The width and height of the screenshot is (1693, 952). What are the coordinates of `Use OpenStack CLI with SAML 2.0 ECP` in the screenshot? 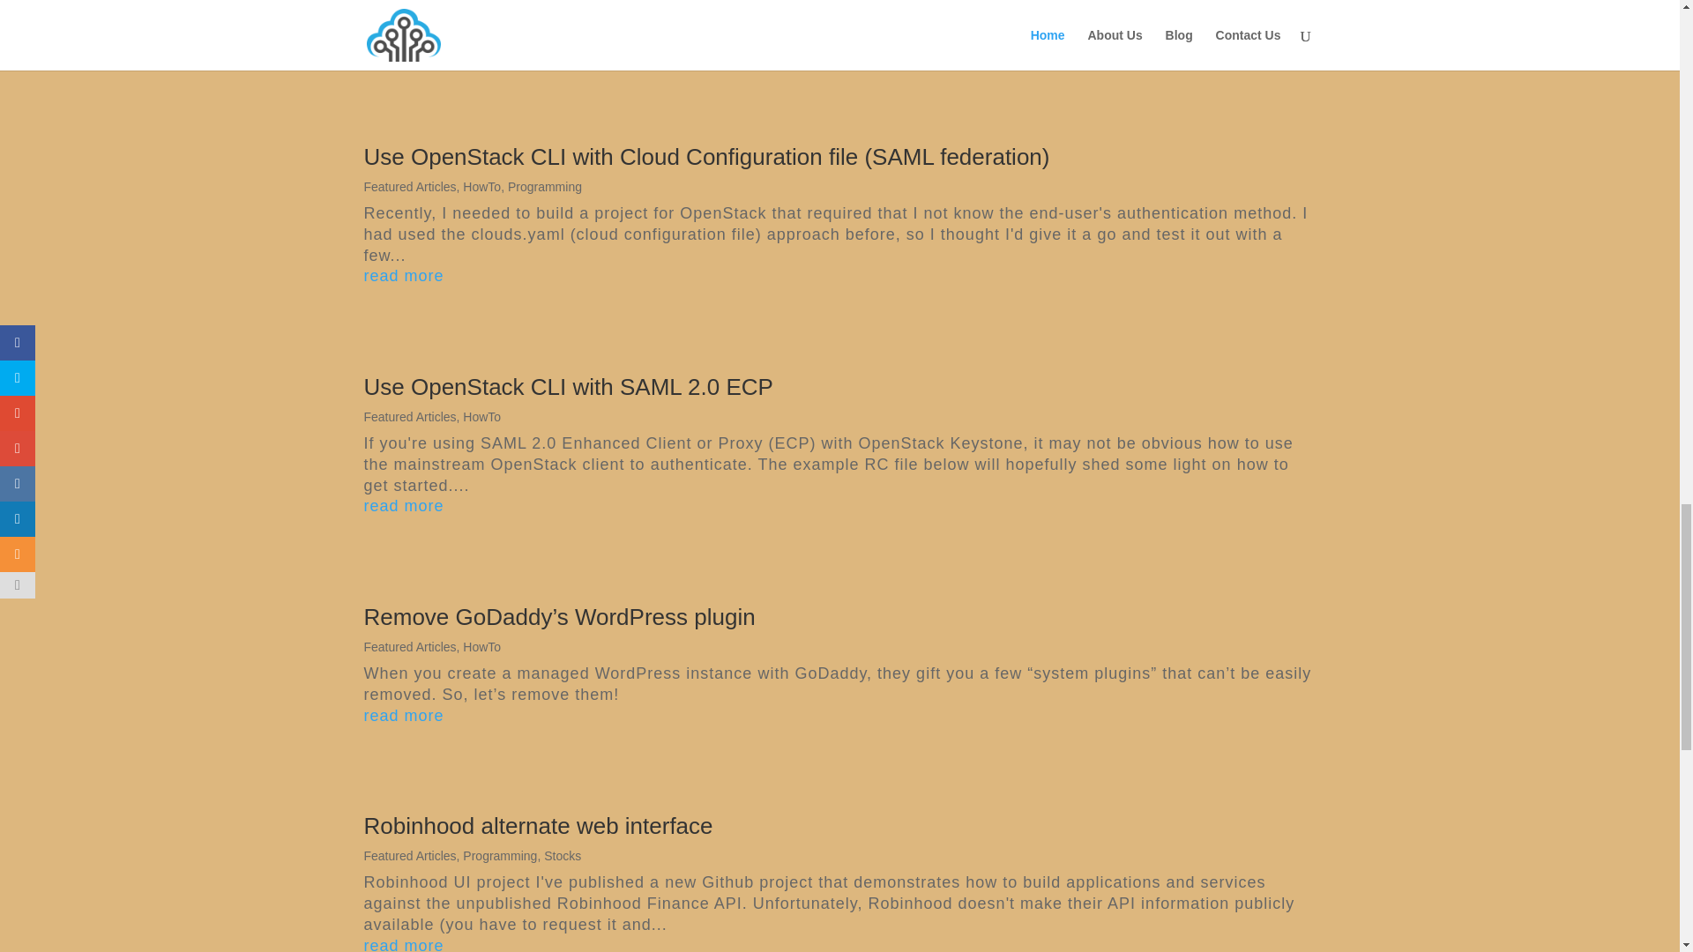 It's located at (568, 386).